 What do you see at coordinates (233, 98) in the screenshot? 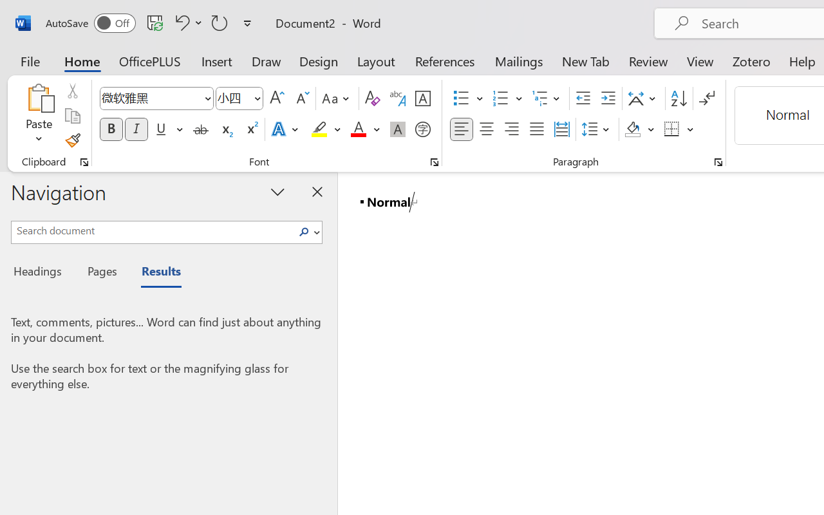
I see `Font Size` at bounding box center [233, 98].